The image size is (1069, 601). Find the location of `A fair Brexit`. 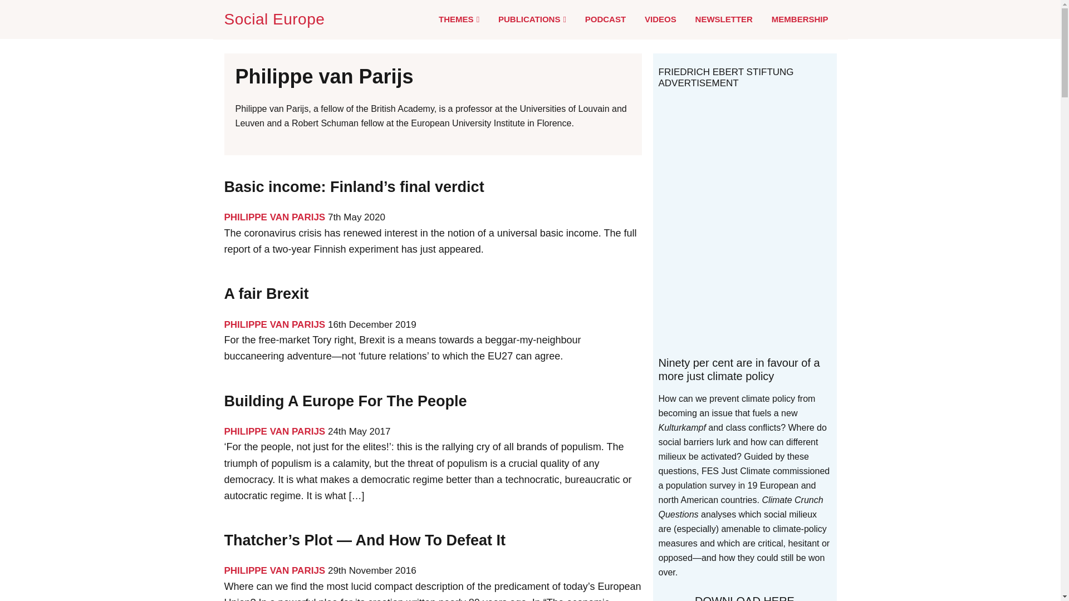

A fair Brexit is located at coordinates (266, 294).